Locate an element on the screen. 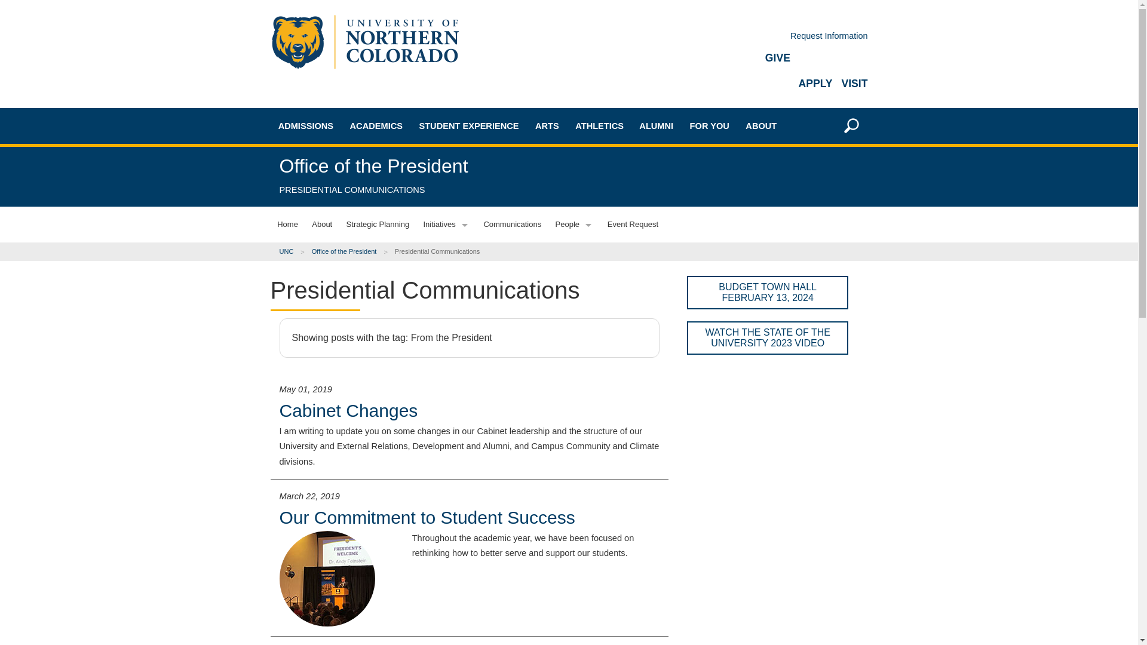 Image resolution: width=1147 pixels, height=645 pixels. Departments and Colleges is located at coordinates (401, 226).